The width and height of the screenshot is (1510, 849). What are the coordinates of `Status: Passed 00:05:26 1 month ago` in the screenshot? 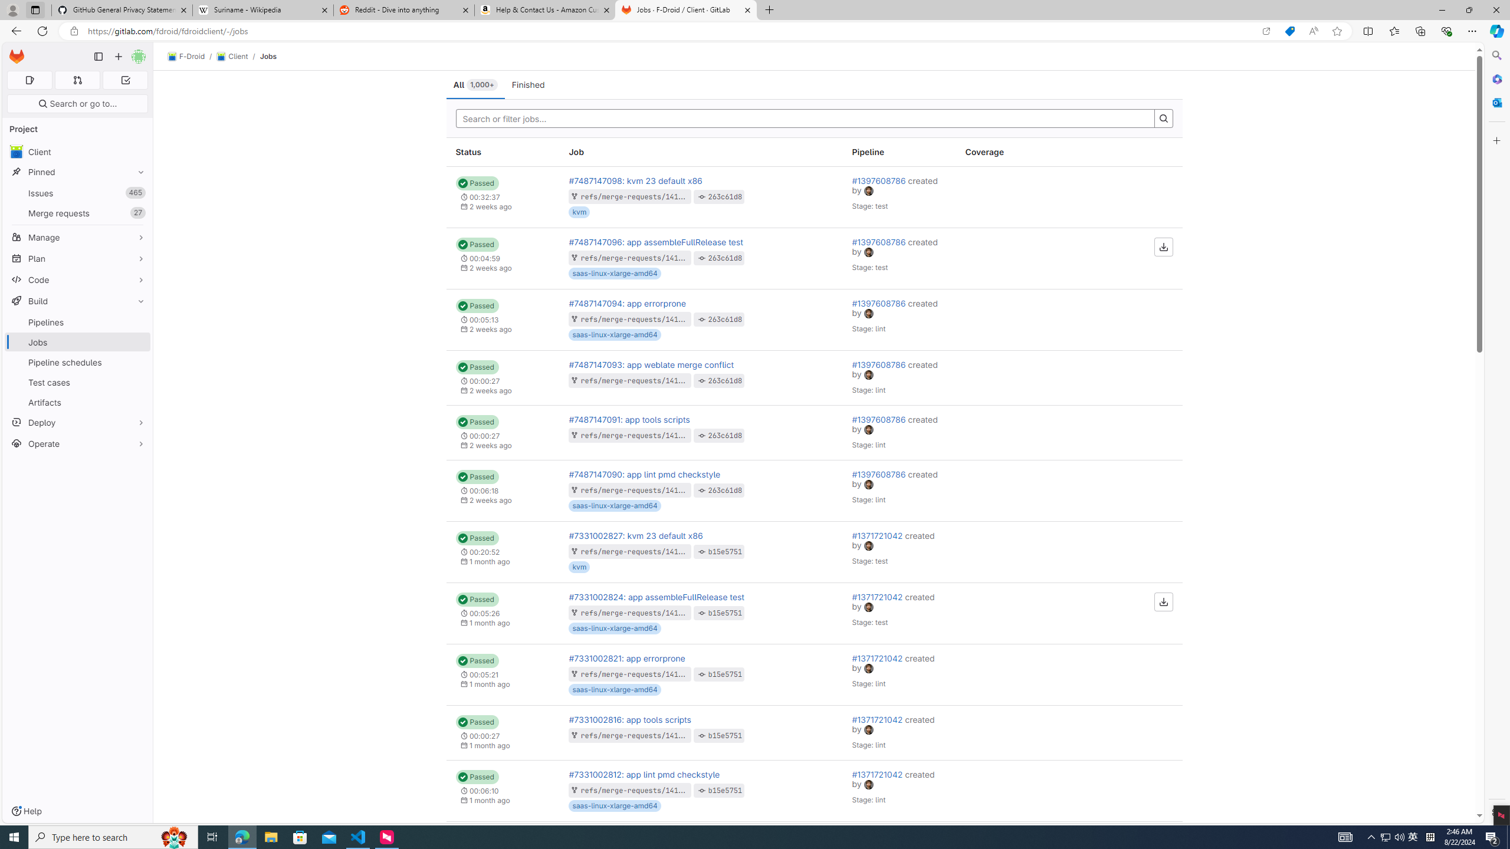 It's located at (503, 613).